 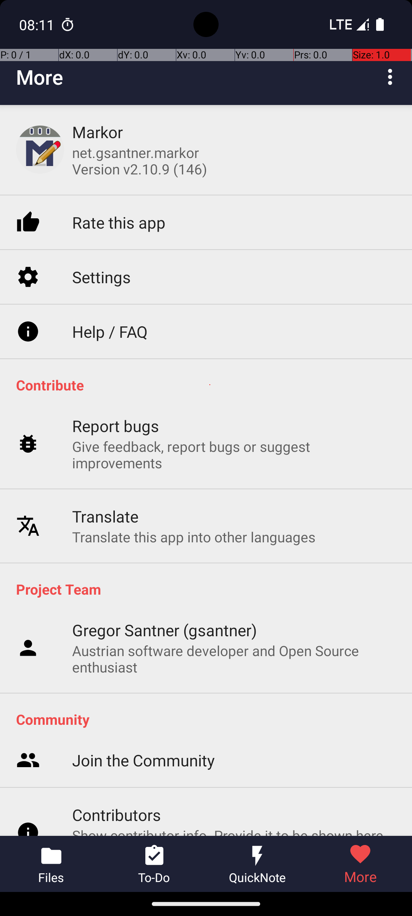 What do you see at coordinates (165, 630) in the screenshot?
I see `Gregor Santner (gsantner)` at bounding box center [165, 630].